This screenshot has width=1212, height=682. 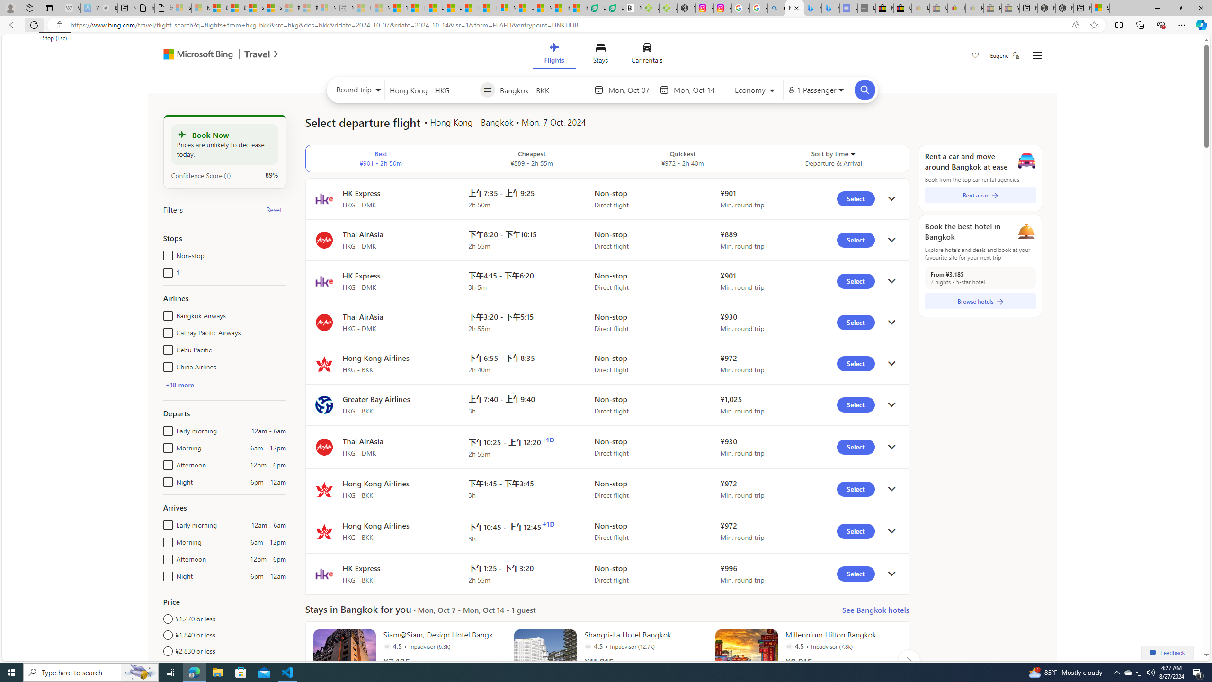 What do you see at coordinates (327, 8) in the screenshot?
I see `Microsoft account | Account Checkup - Sleeping` at bounding box center [327, 8].